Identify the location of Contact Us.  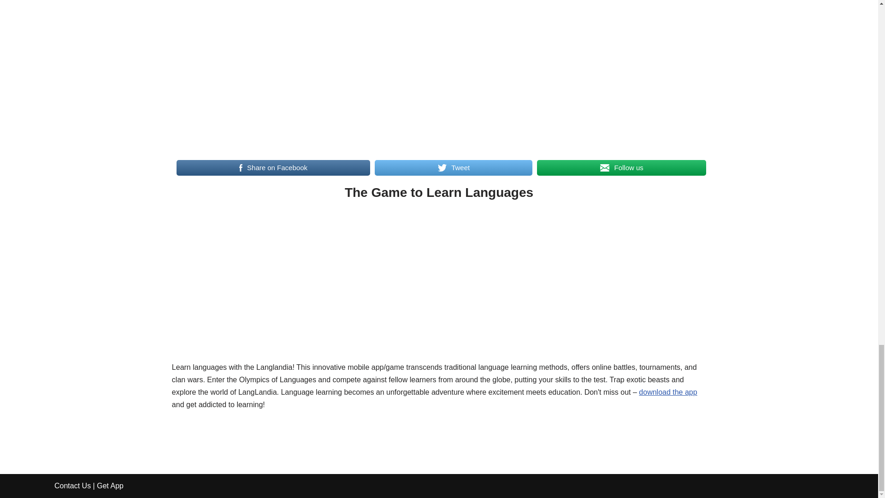
(72, 486).